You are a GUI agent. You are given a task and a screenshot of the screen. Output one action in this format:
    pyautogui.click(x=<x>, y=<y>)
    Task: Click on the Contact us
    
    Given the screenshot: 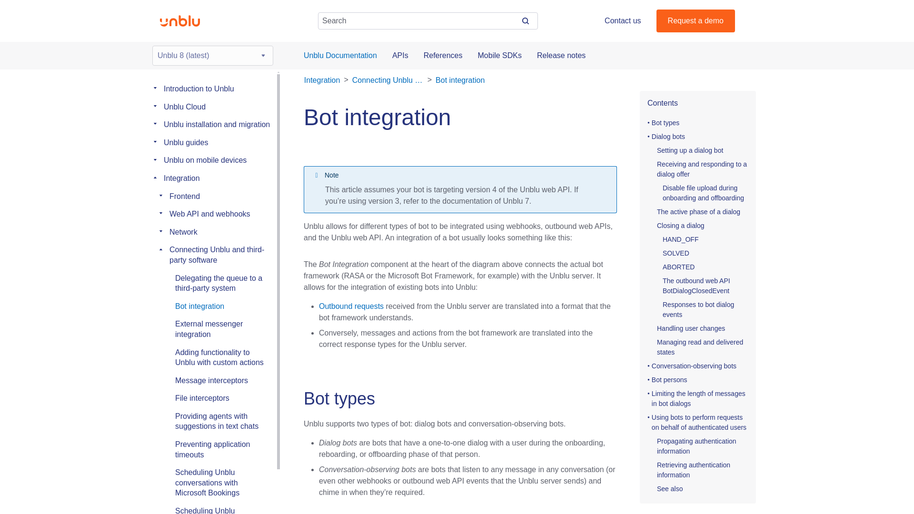 What is the action you would take?
    pyautogui.click(x=622, y=21)
    